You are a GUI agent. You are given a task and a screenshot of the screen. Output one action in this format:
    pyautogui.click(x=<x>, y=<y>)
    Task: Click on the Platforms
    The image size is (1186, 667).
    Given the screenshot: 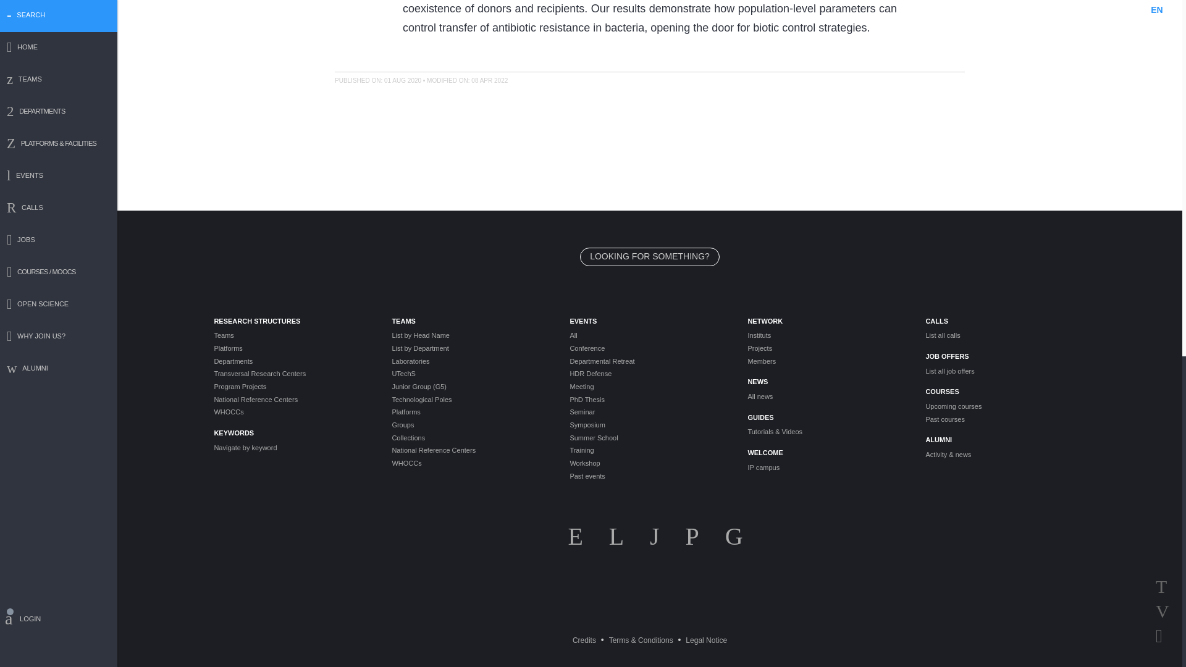 What is the action you would take?
    pyautogui.click(x=293, y=348)
    